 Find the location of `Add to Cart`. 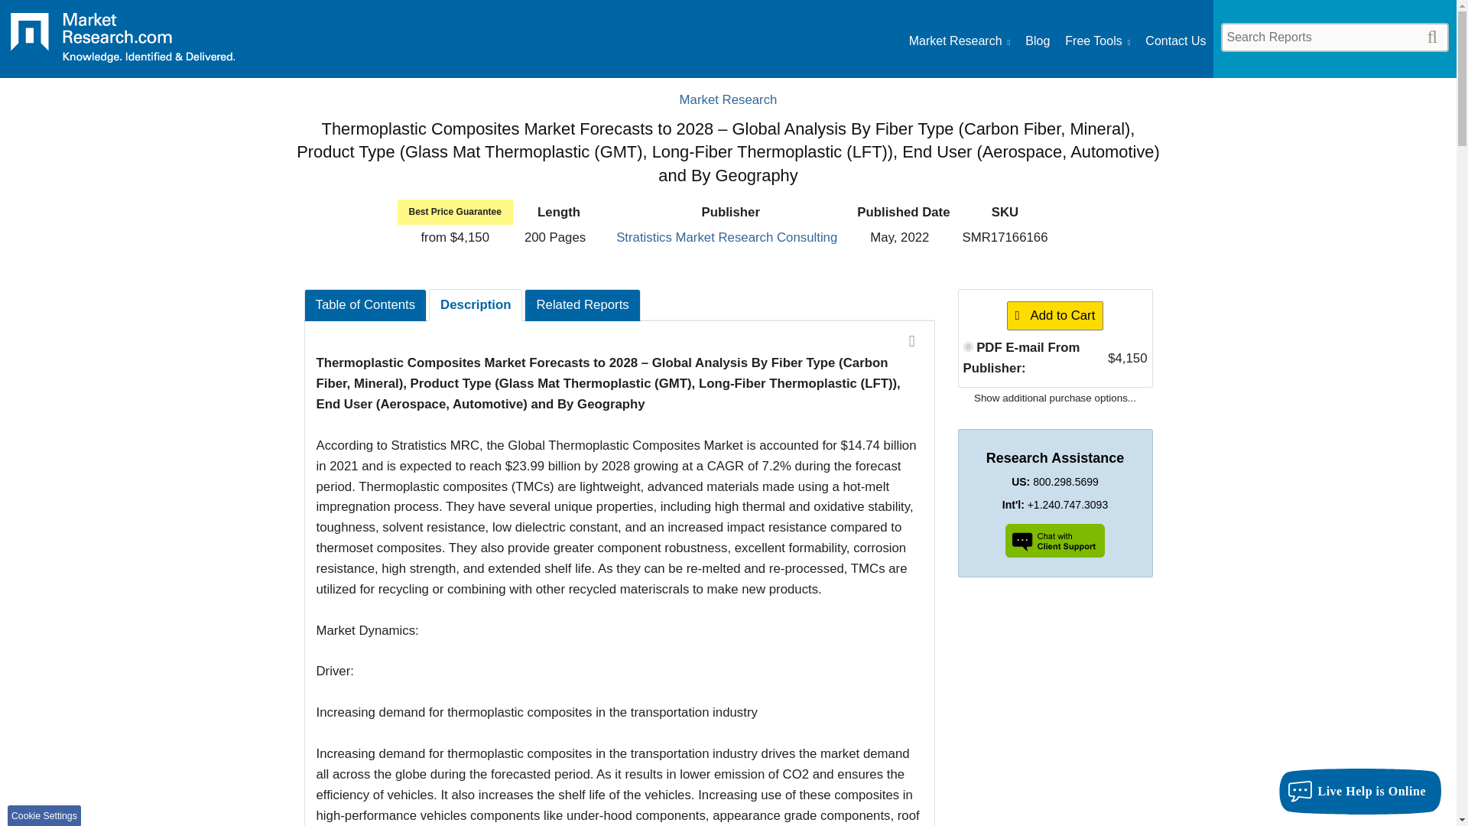

Add to Cart is located at coordinates (1055, 317).